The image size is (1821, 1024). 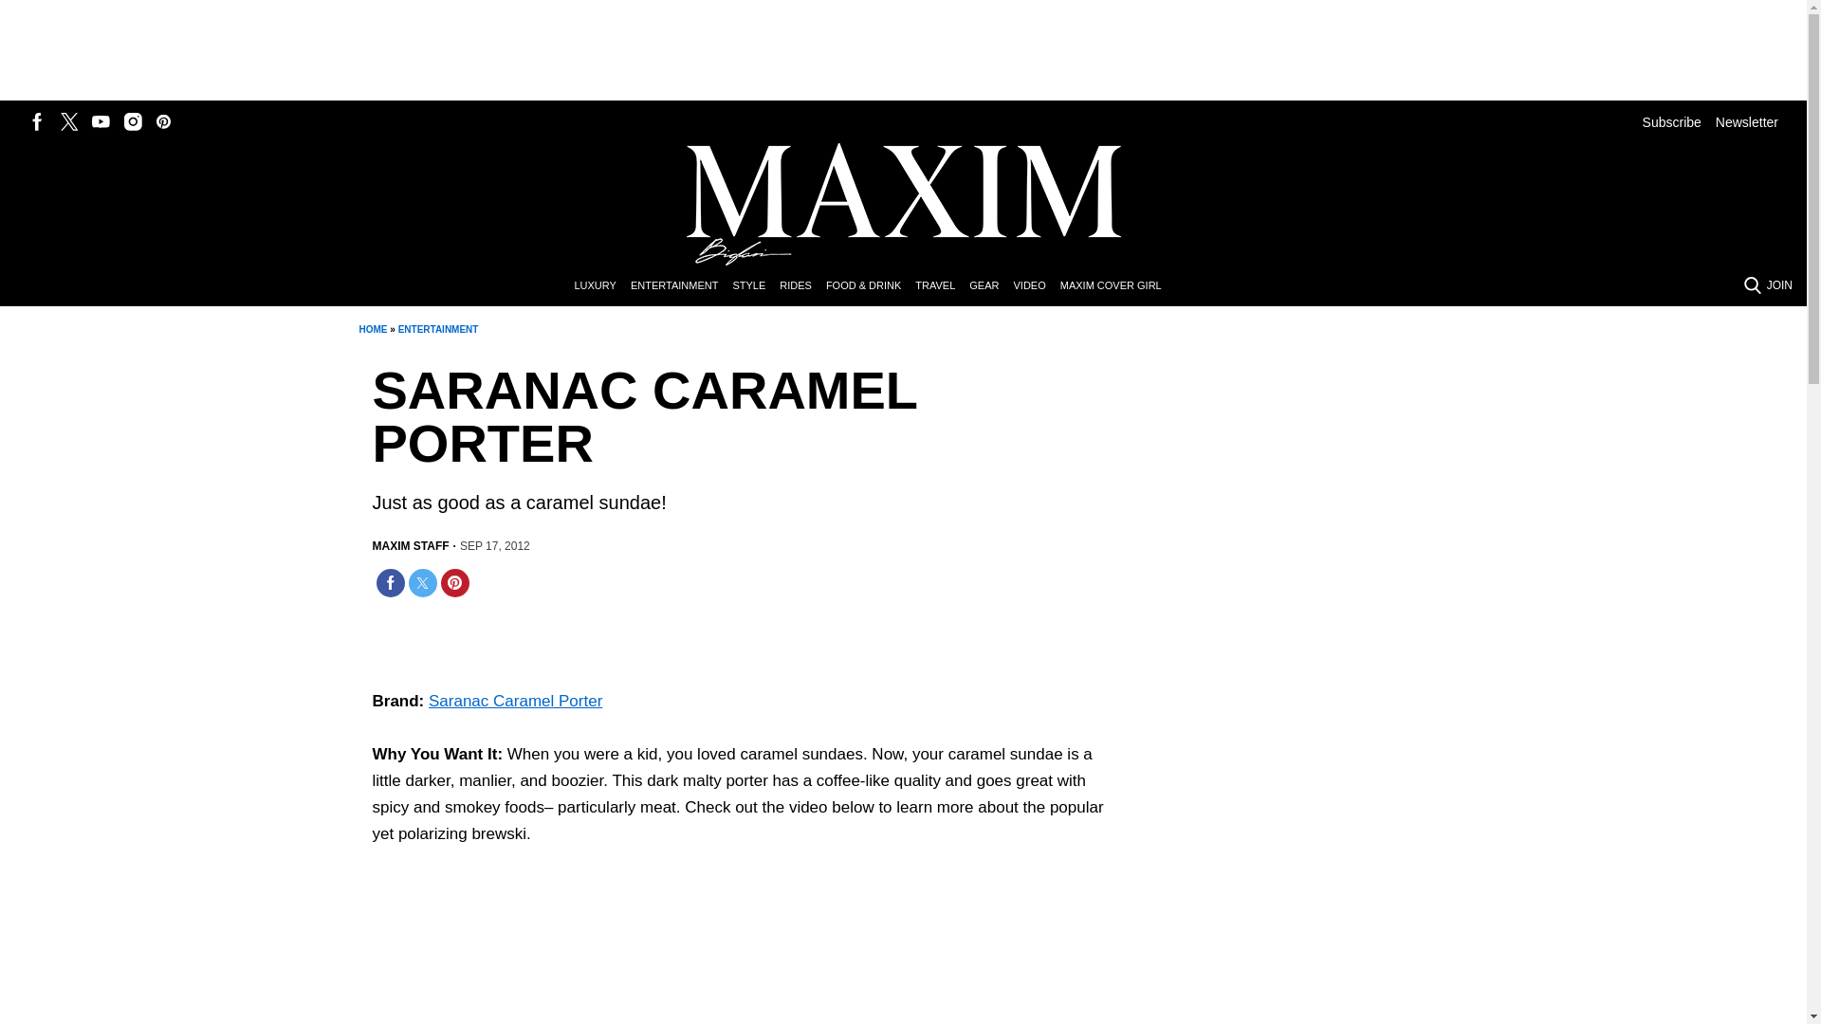 What do you see at coordinates (1671, 121) in the screenshot?
I see `Subscribe` at bounding box center [1671, 121].